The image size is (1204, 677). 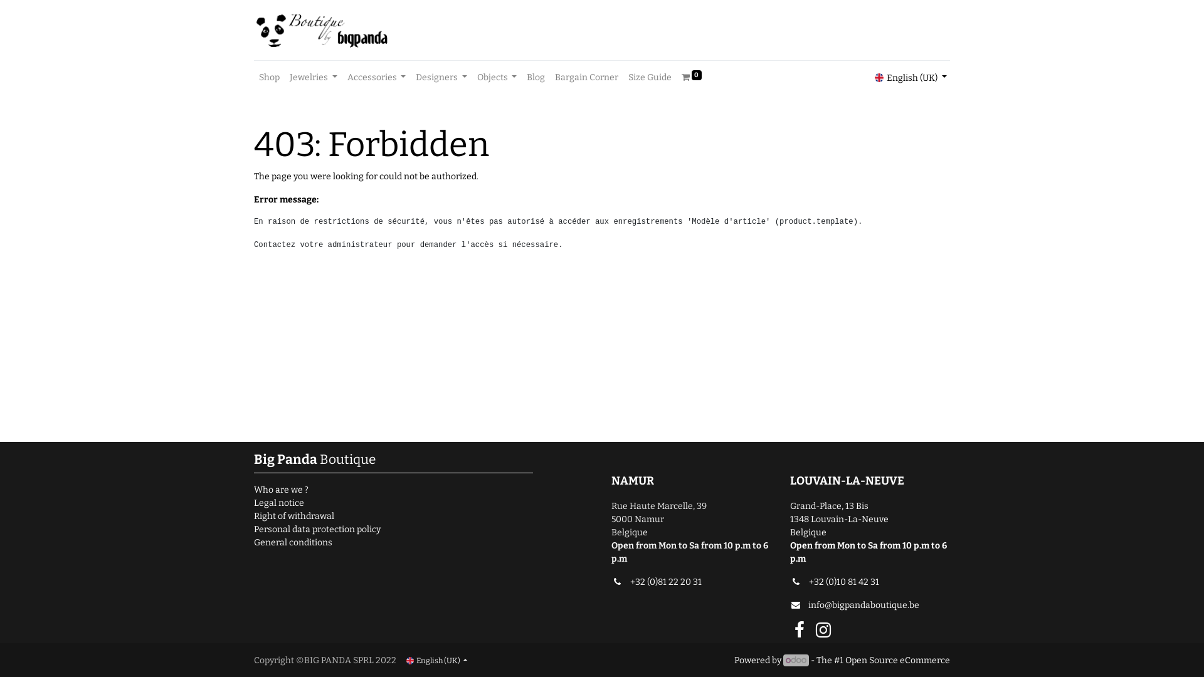 I want to click on info@bigpandaboutique.be, so click(x=855, y=606).